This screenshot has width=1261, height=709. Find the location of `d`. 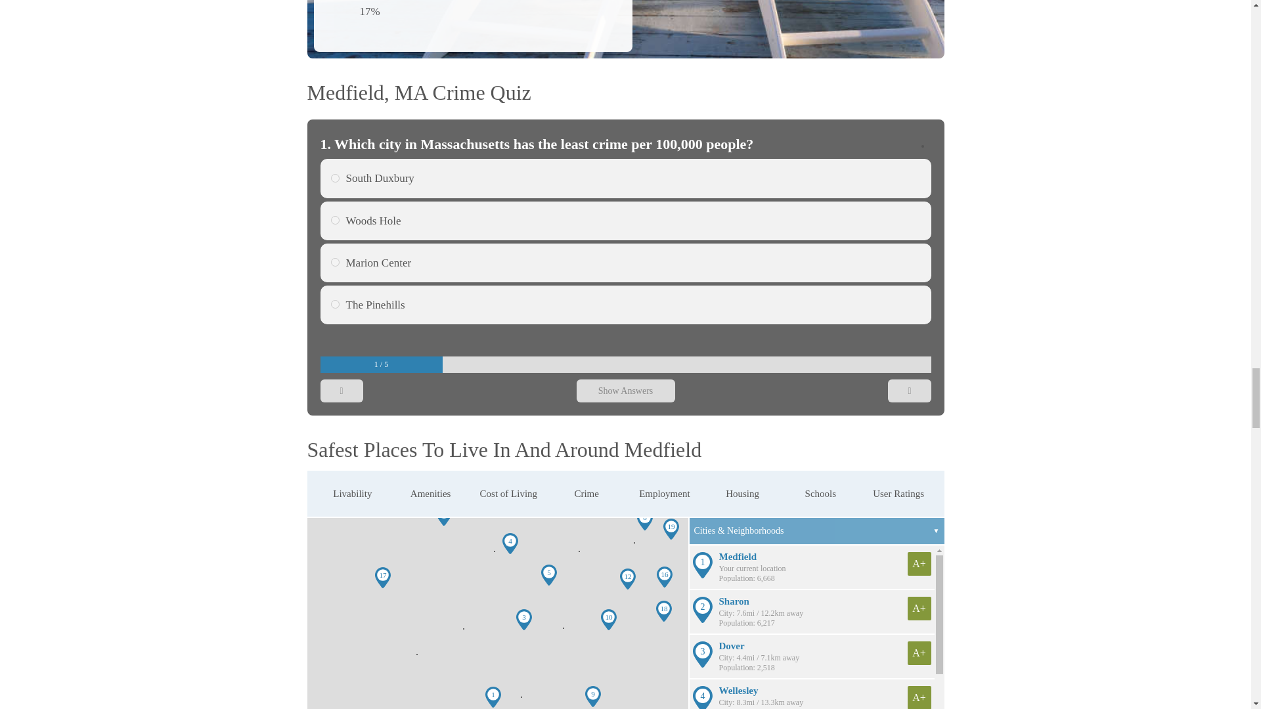

d is located at coordinates (335, 177).